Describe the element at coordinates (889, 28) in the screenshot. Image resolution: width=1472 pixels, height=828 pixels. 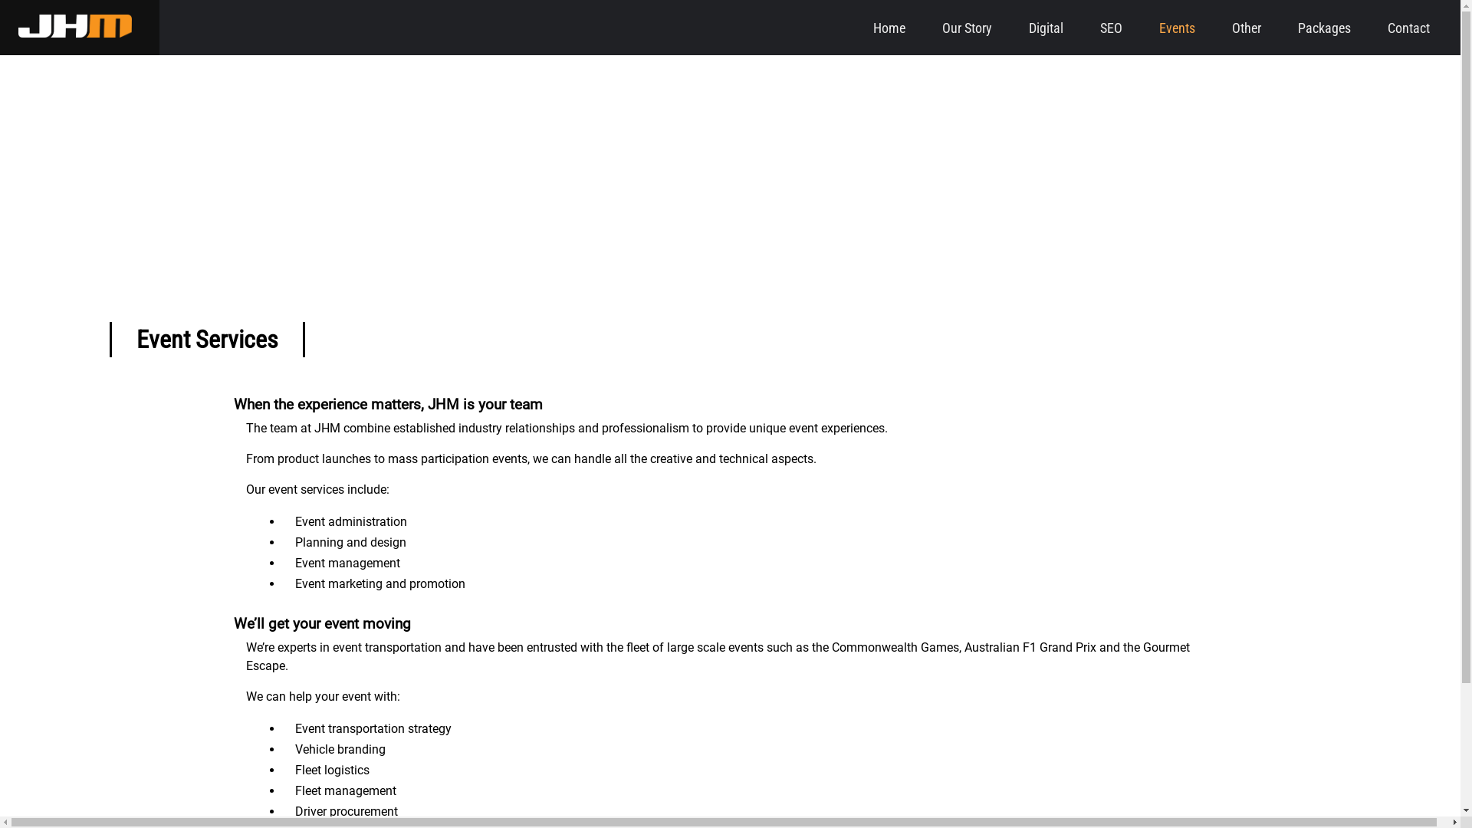
I see `Home` at that location.